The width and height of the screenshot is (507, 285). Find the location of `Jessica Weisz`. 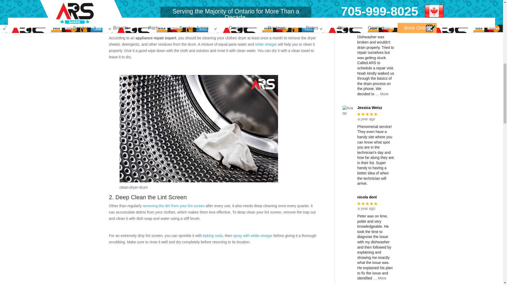

Jessica Weisz is located at coordinates (375, 108).